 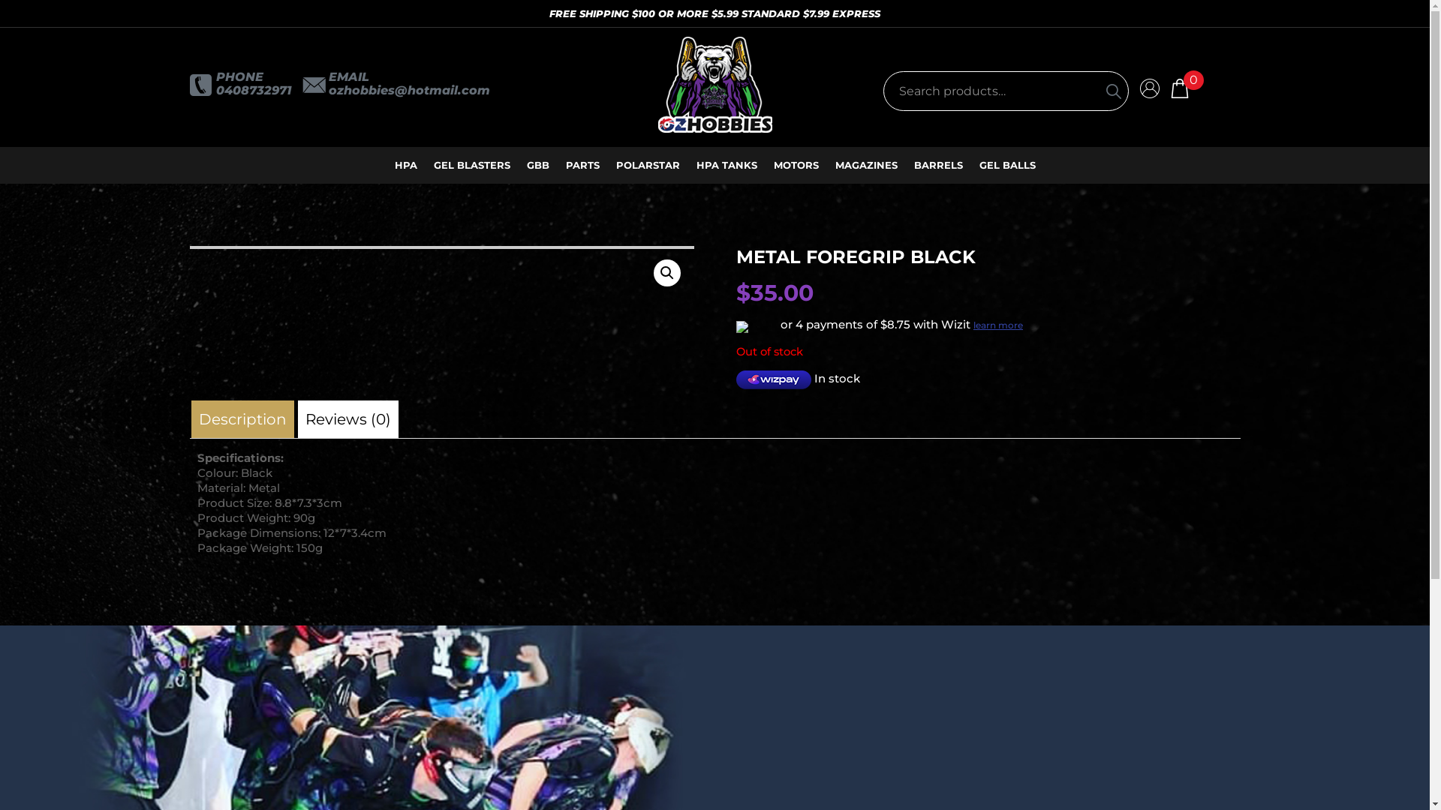 I want to click on HPA TANKS, so click(x=727, y=165).